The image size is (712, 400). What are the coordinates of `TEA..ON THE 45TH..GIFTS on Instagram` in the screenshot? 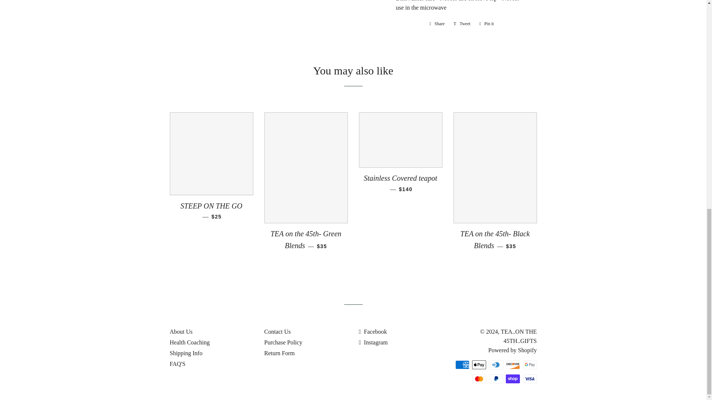 It's located at (462, 23).